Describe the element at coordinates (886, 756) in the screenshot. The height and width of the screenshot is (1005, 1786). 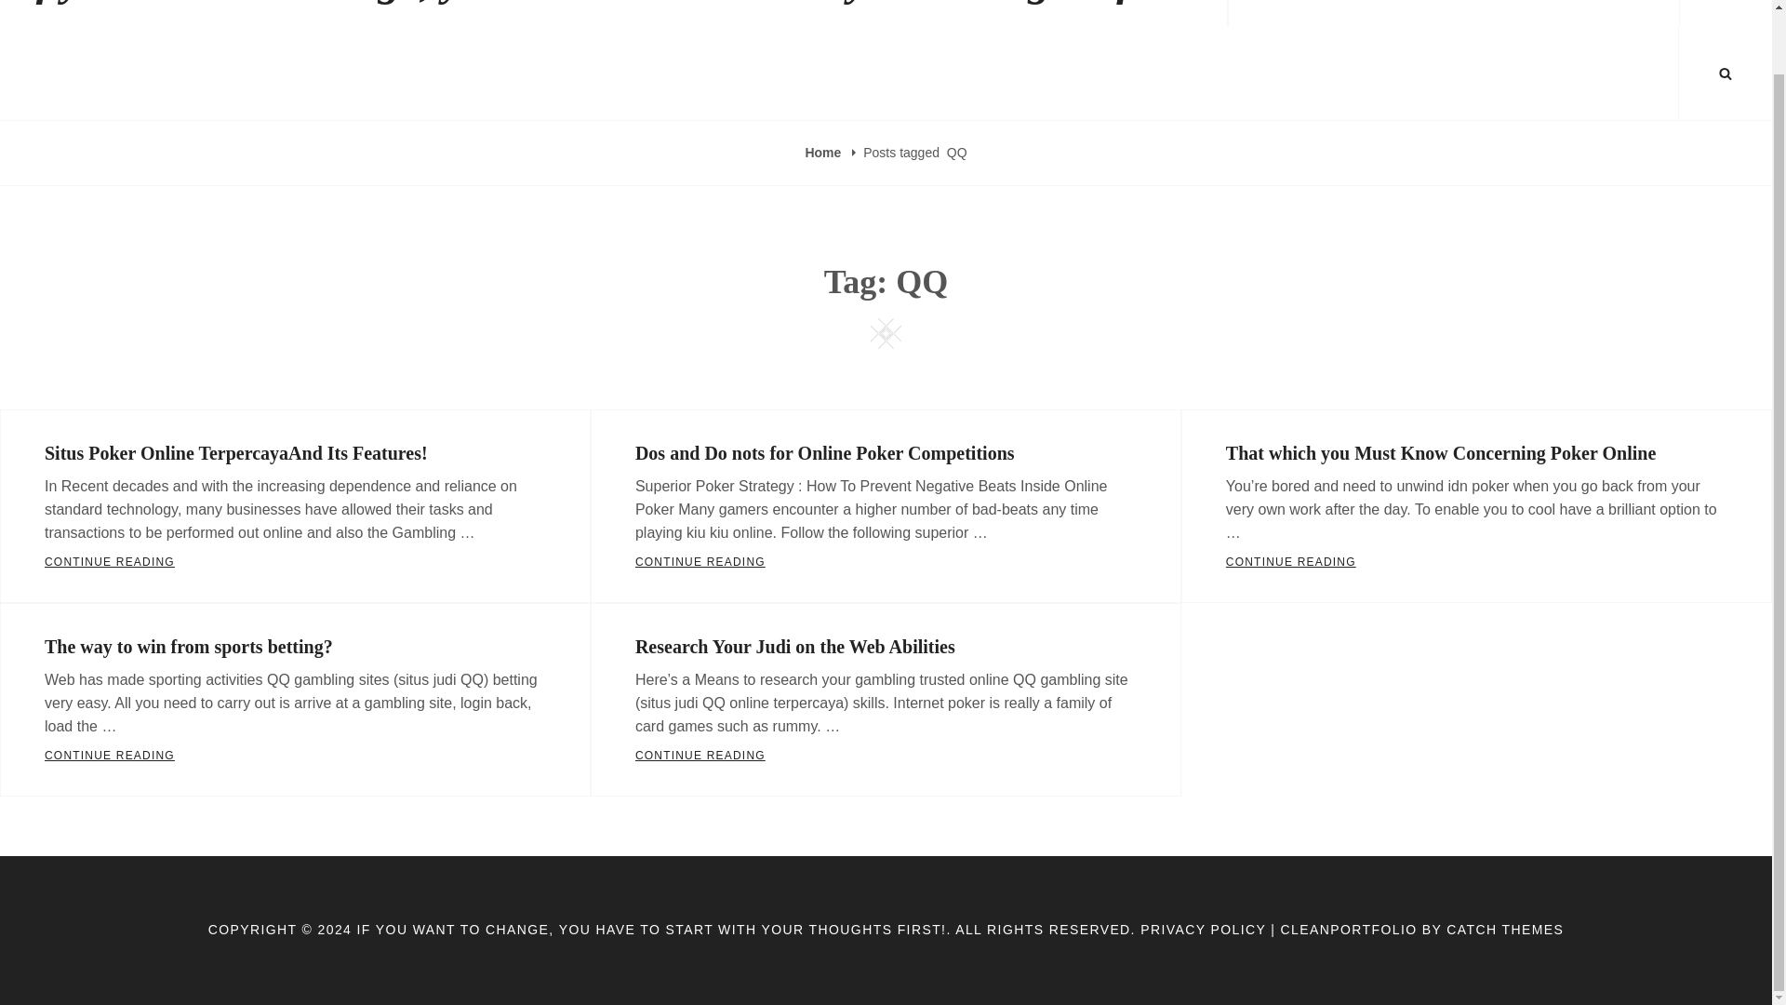
I see `Dos and Do nots for Online Poker Competitions` at that location.